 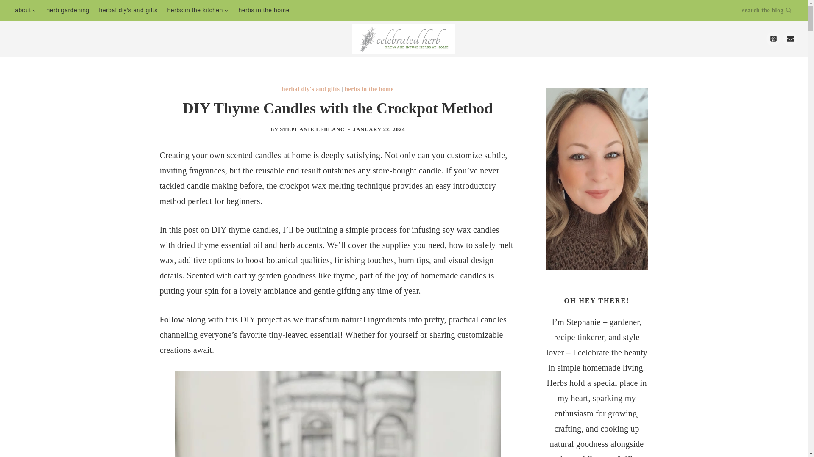 What do you see at coordinates (198, 10) in the screenshot?
I see `herbs in the kitchen` at bounding box center [198, 10].